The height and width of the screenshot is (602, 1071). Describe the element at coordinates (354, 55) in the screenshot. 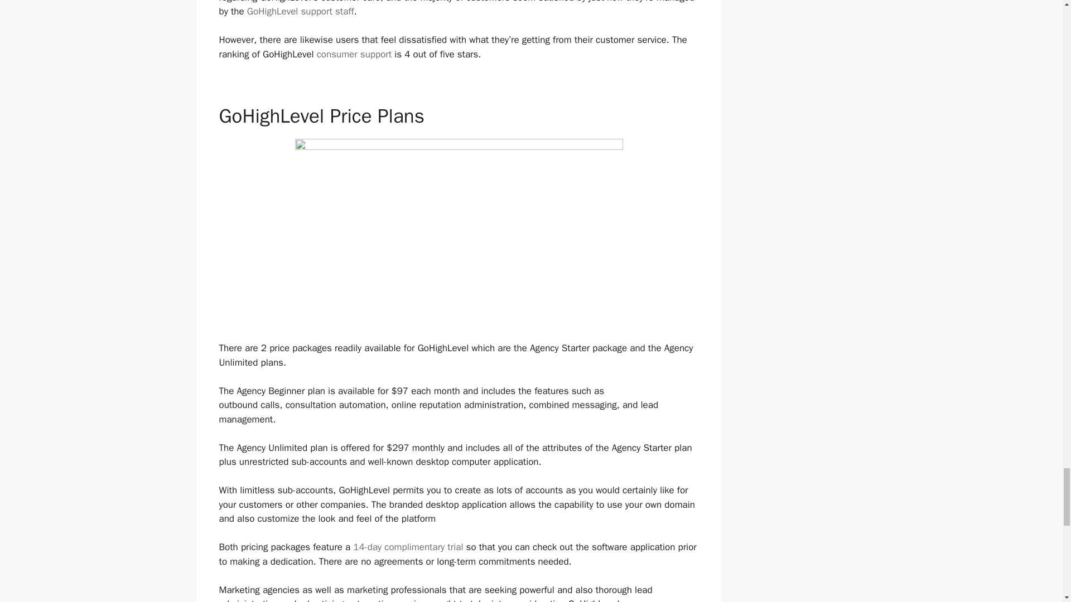

I see `consumer support` at that location.